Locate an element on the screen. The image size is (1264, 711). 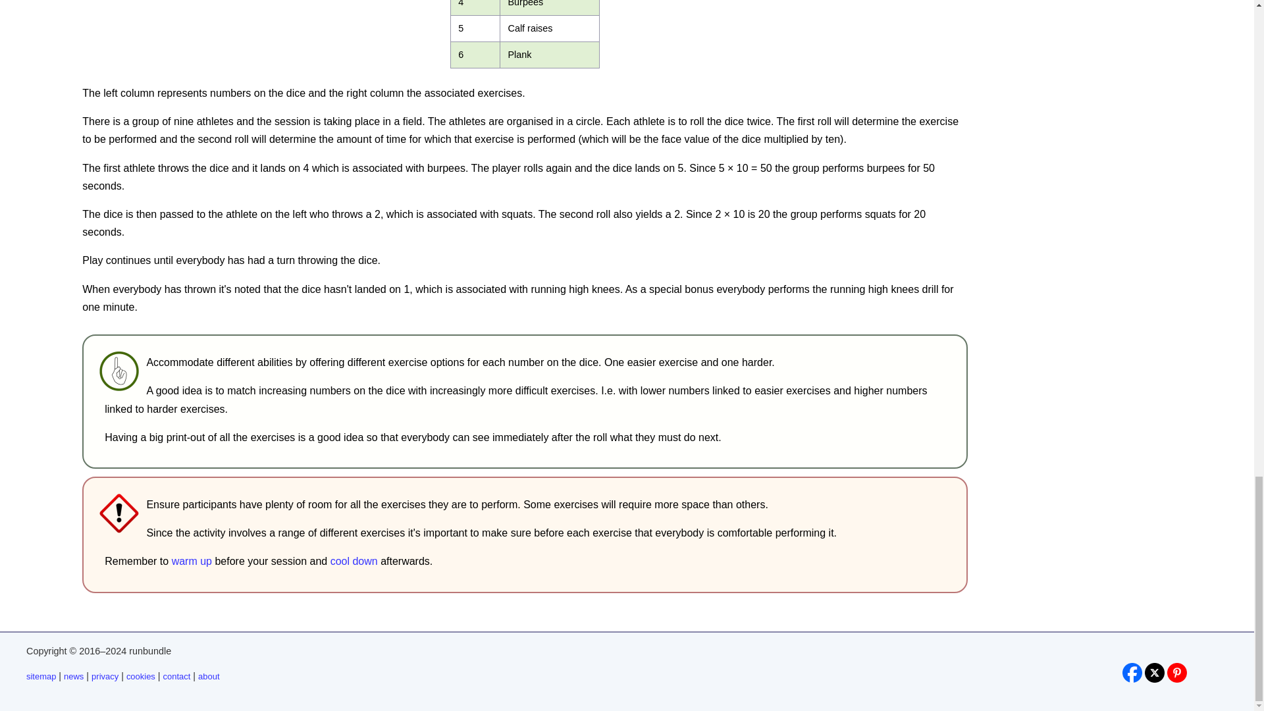
news is located at coordinates (74, 675).